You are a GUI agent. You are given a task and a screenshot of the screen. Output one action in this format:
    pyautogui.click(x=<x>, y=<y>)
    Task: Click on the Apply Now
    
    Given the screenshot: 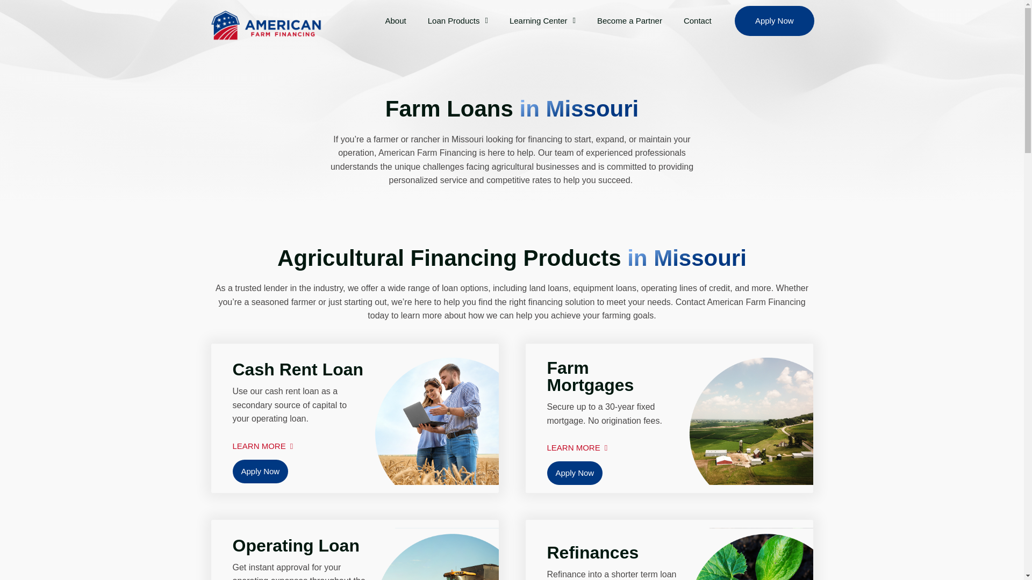 What is the action you would take?
    pyautogui.click(x=774, y=20)
    